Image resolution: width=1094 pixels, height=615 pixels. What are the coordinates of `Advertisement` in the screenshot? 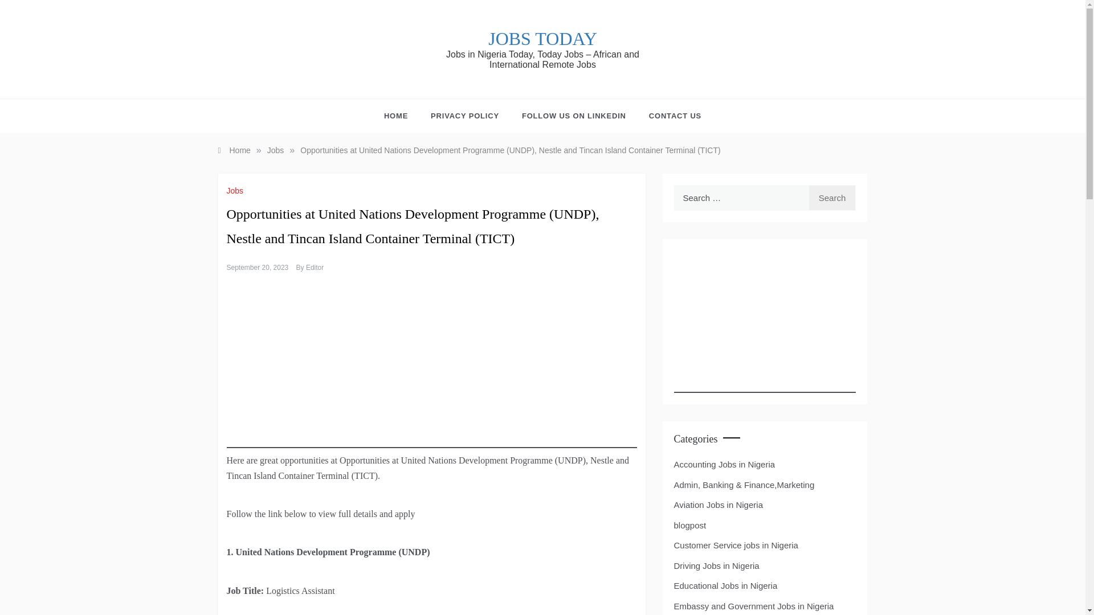 It's located at (431, 368).